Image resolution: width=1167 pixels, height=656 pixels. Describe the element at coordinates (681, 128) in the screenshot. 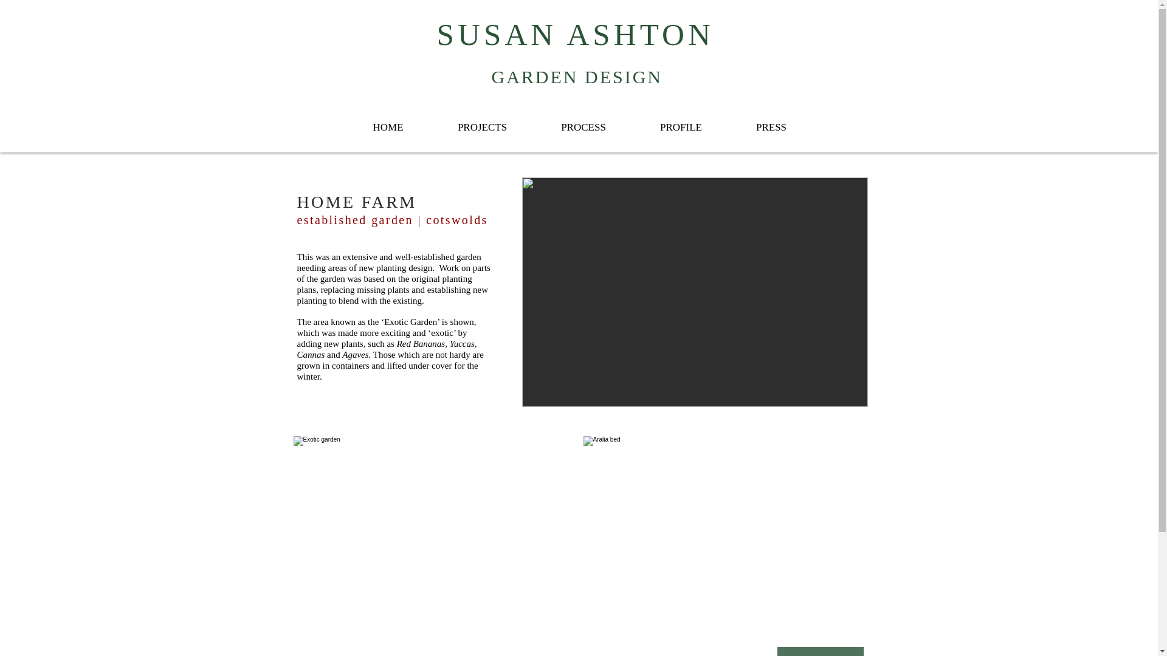

I see `PROFILE` at that location.